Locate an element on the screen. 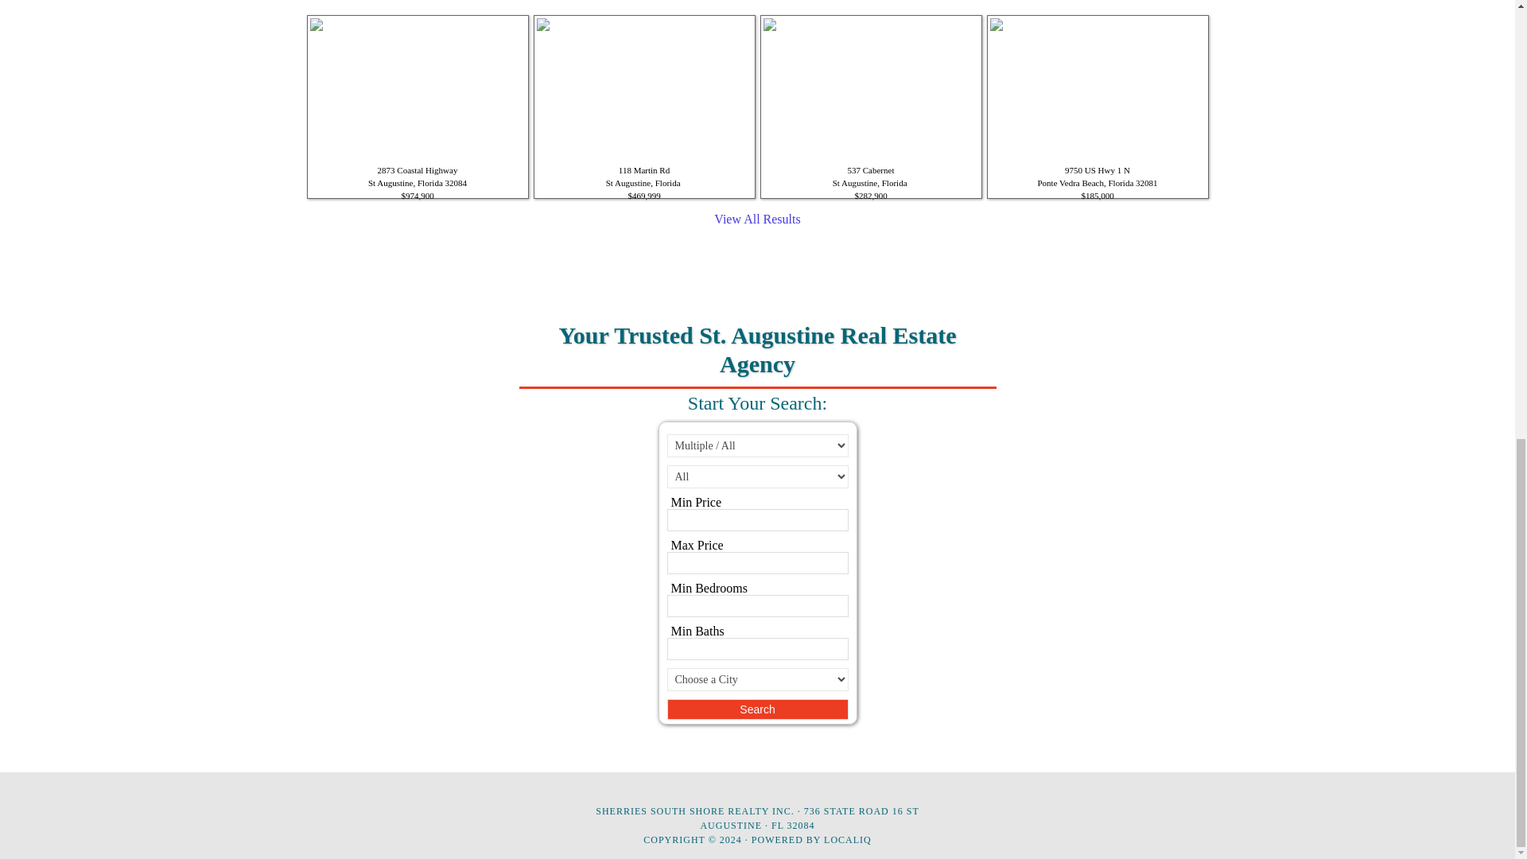 Image resolution: width=1527 pixels, height=859 pixels. View All Results is located at coordinates (757, 219).